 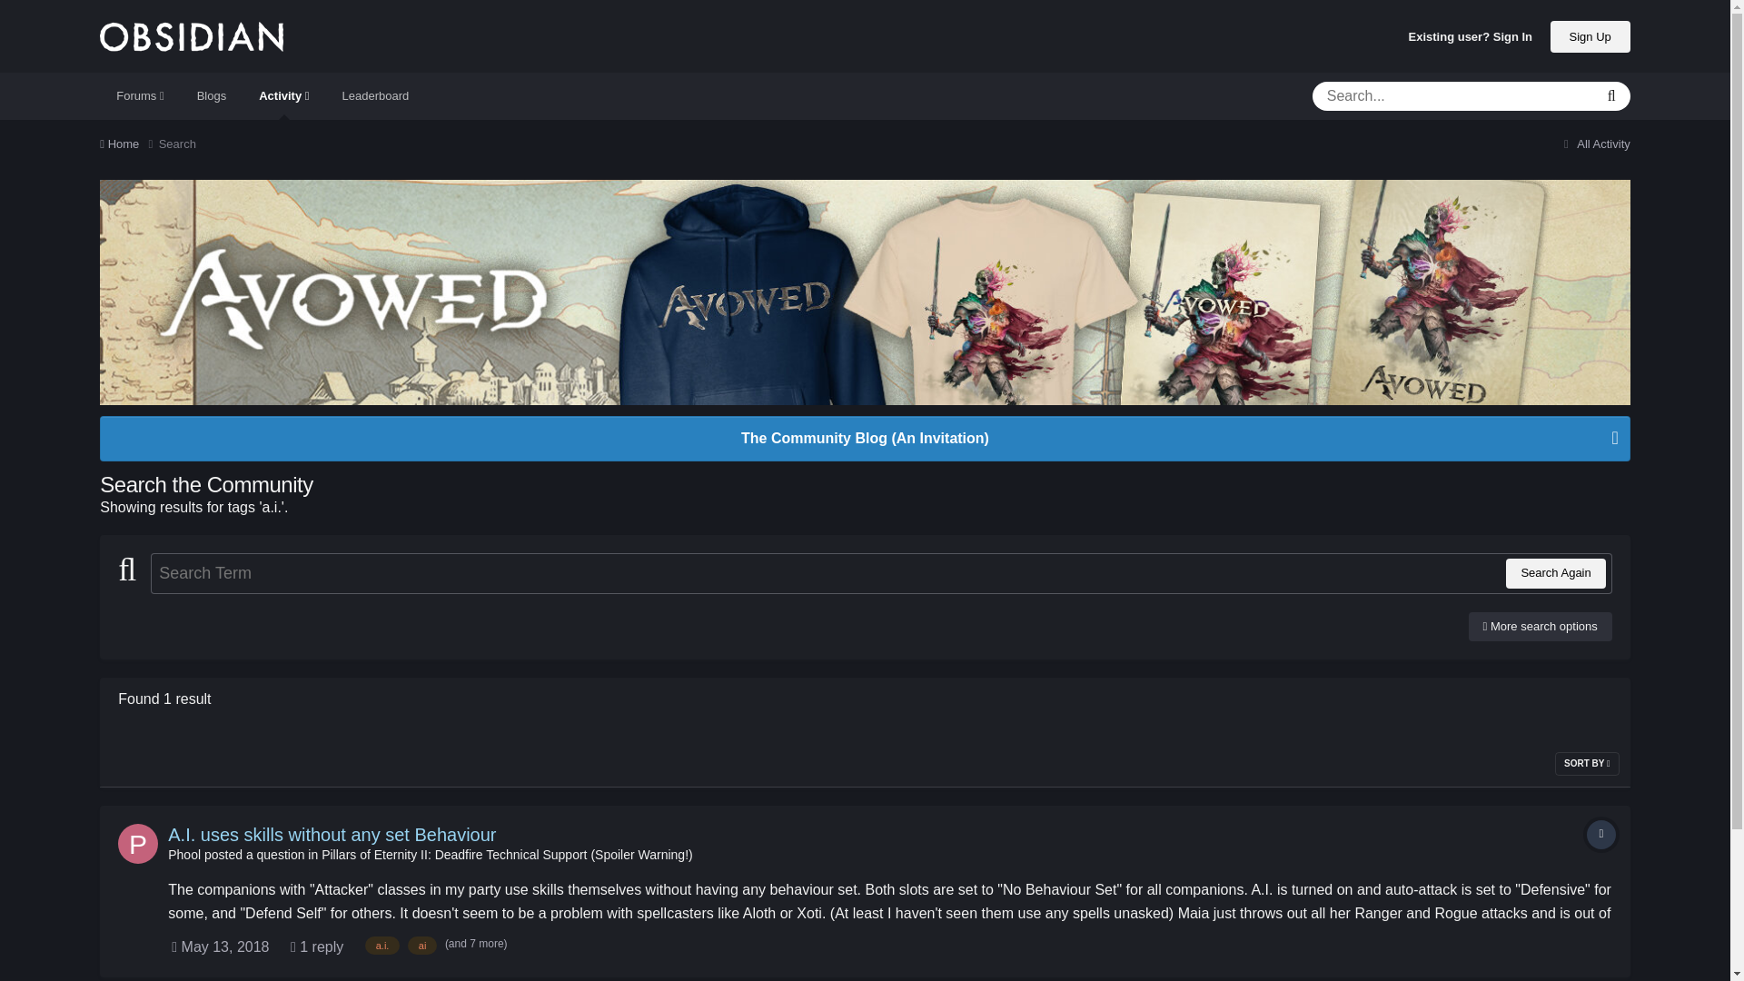 I want to click on Search, so click(x=176, y=144).